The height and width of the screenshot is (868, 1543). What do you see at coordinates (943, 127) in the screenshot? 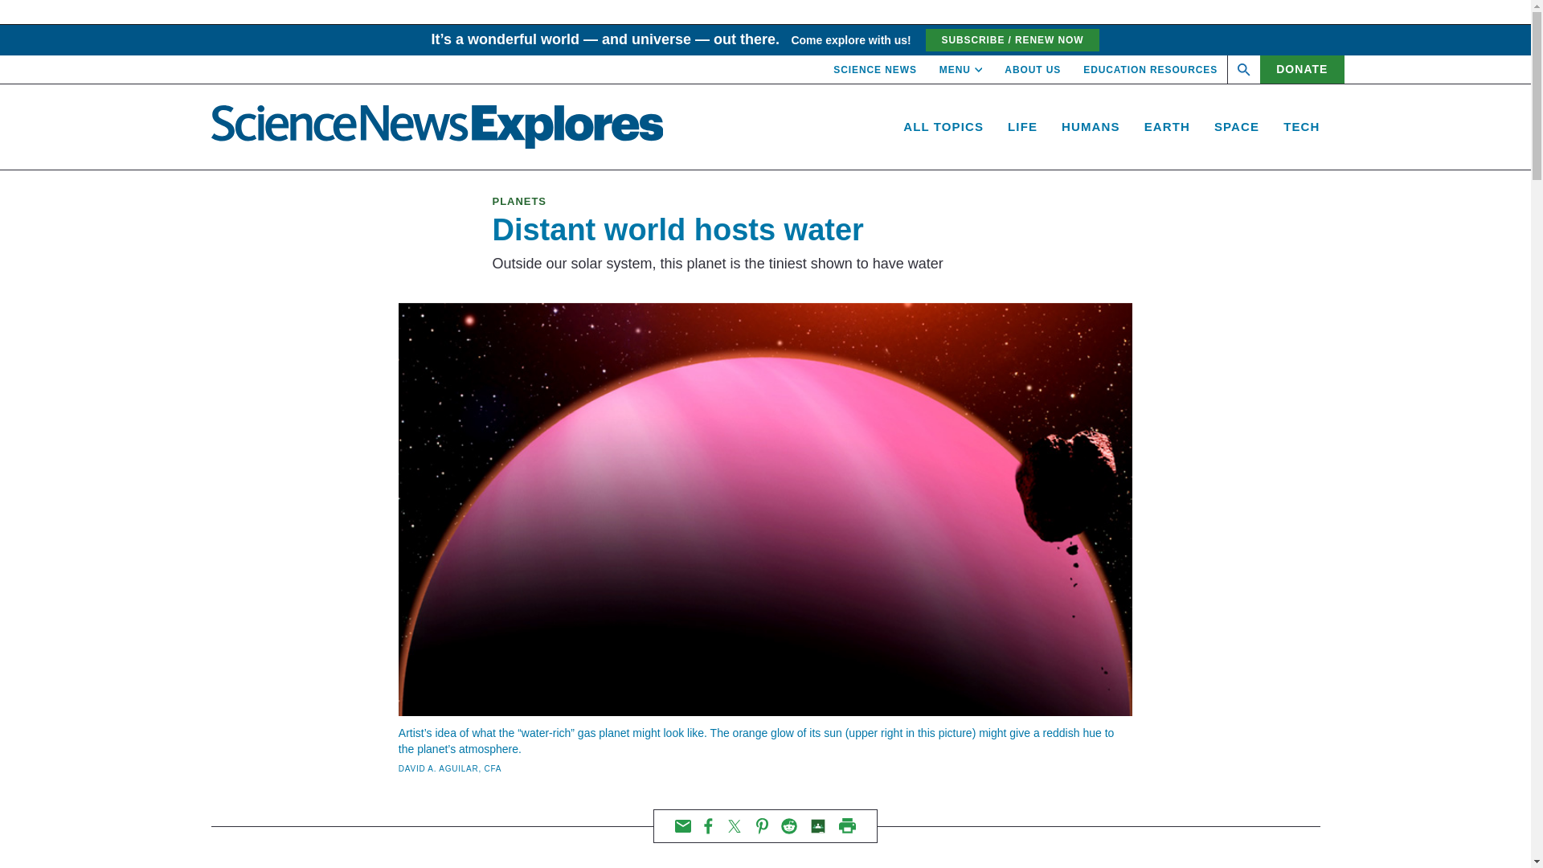
I see `ALL TOPICS` at bounding box center [943, 127].